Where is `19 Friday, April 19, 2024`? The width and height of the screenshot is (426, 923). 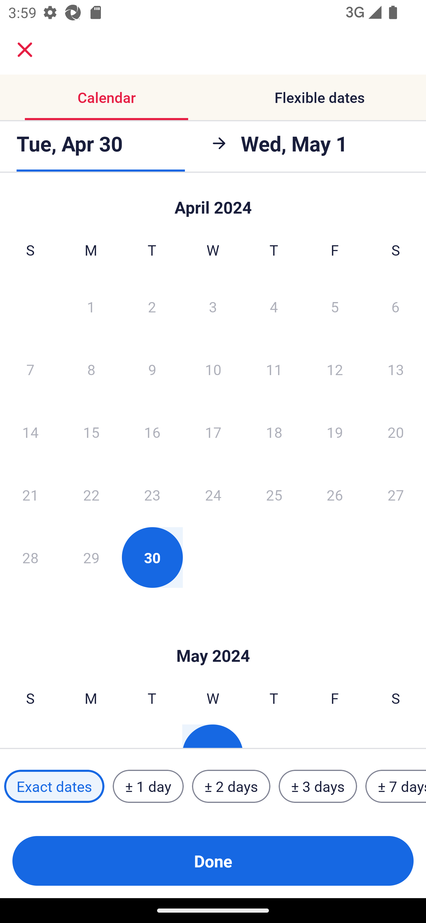
19 Friday, April 19, 2024 is located at coordinates (335, 432).